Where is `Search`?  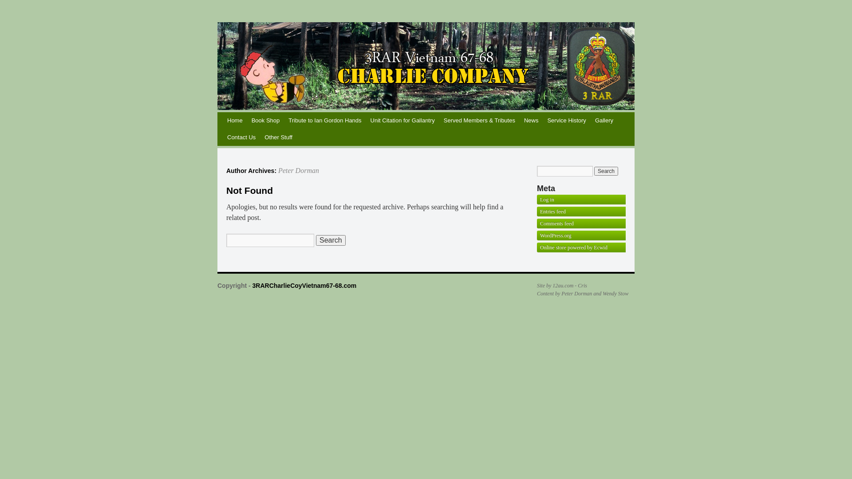
Search is located at coordinates (331, 240).